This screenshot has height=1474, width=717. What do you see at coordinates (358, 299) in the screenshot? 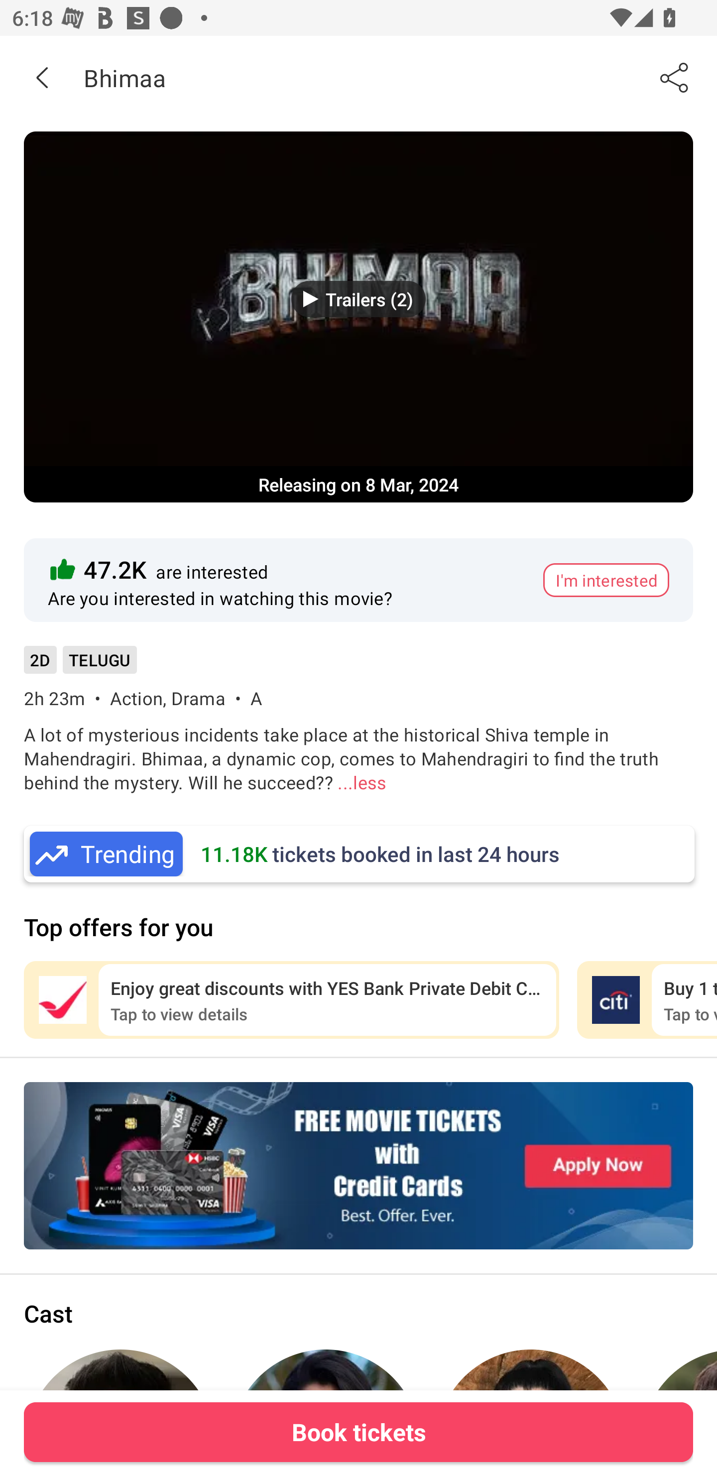
I see `Trailers (2)` at bounding box center [358, 299].